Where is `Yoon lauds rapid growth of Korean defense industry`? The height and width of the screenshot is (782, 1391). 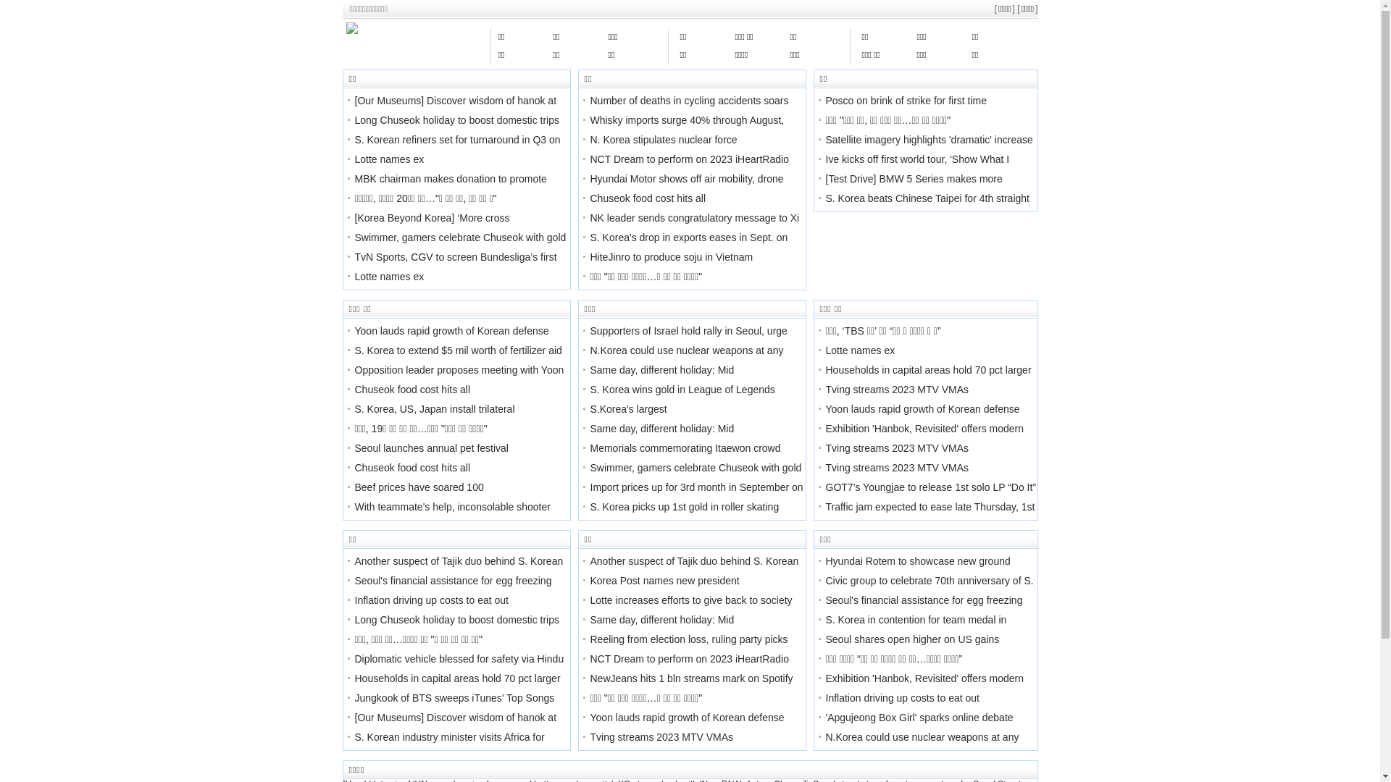 Yoon lauds rapid growth of Korean defense industry is located at coordinates (452, 341).